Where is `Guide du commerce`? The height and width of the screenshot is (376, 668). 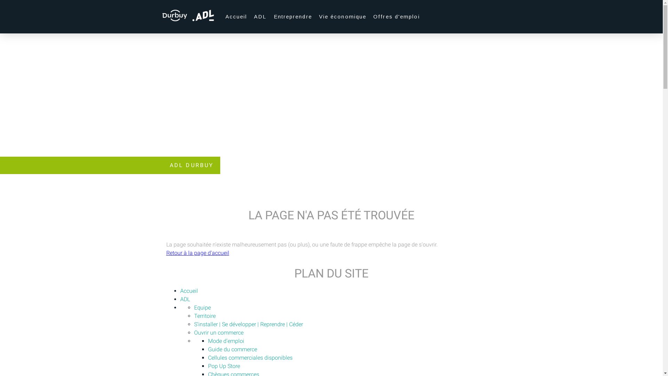
Guide du commerce is located at coordinates (232, 350).